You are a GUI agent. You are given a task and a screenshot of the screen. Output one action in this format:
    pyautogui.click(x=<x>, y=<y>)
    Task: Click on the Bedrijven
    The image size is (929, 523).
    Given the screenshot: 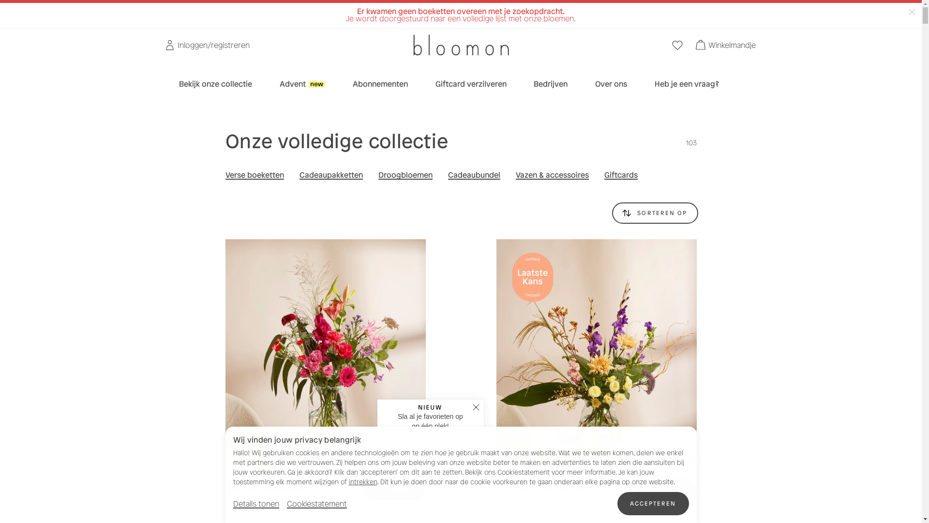 What is the action you would take?
    pyautogui.click(x=551, y=84)
    